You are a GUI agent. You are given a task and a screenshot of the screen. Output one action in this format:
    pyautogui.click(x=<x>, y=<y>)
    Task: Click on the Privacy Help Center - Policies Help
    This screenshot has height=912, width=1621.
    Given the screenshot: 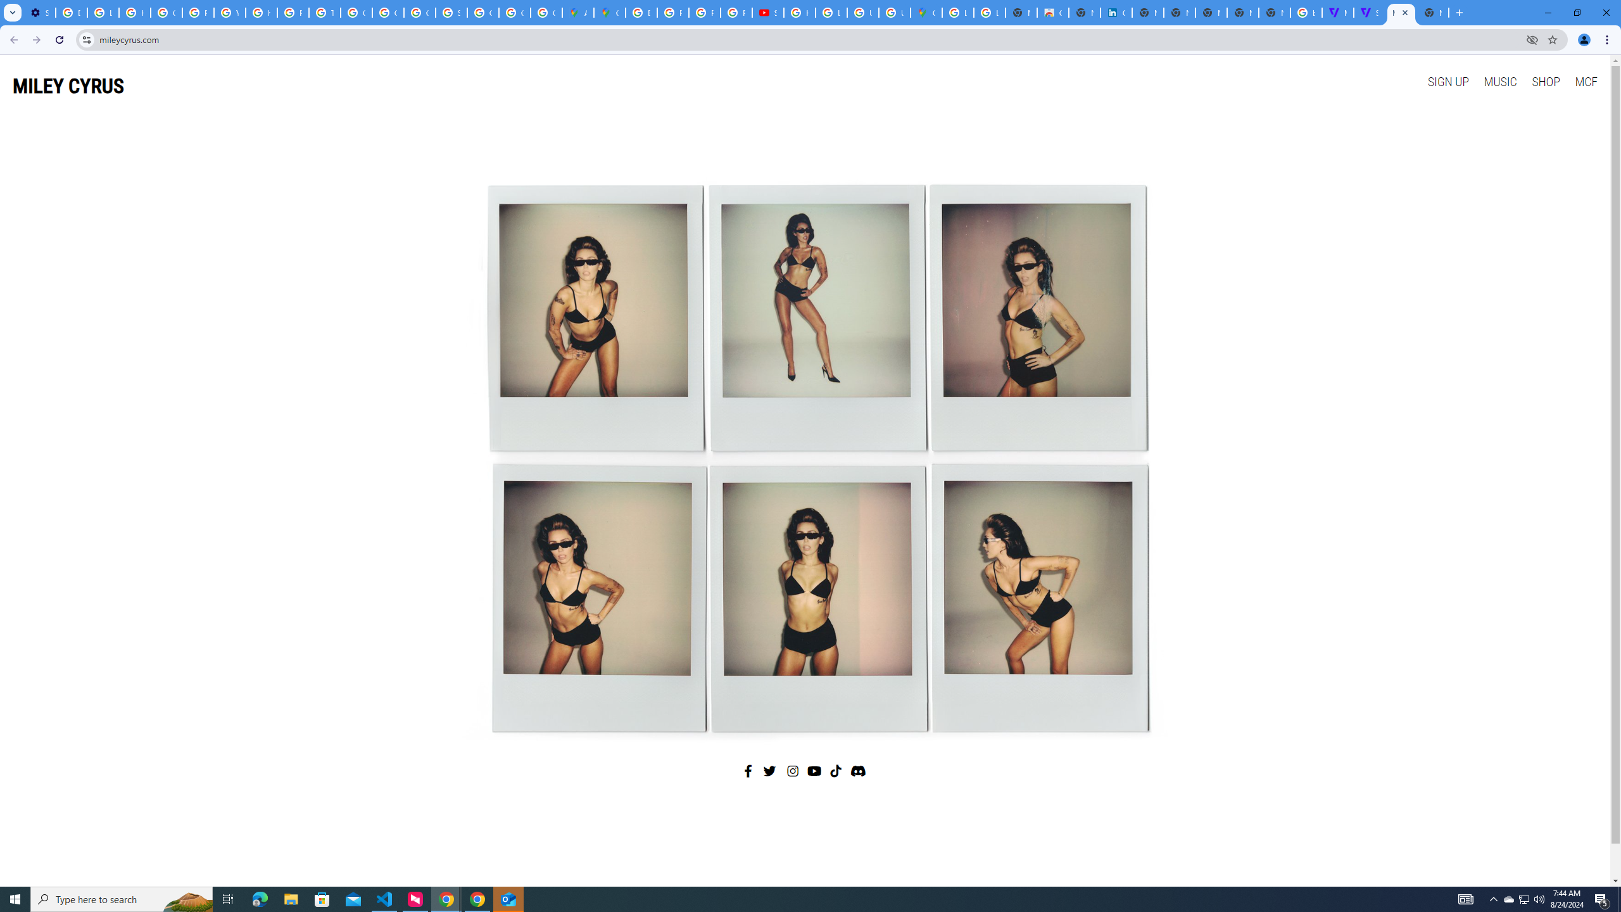 What is the action you would take?
    pyautogui.click(x=199, y=13)
    